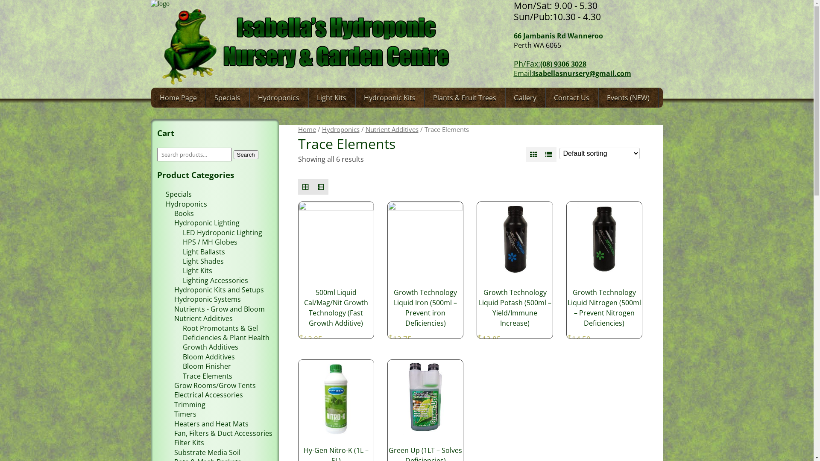  Describe the element at coordinates (227, 98) in the screenshot. I see `Specials` at that location.